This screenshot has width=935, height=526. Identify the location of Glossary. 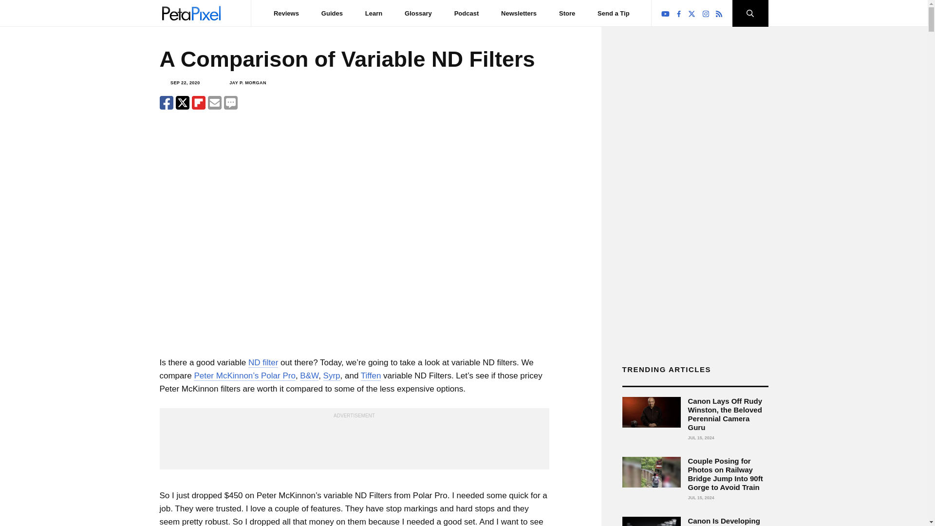
(418, 13).